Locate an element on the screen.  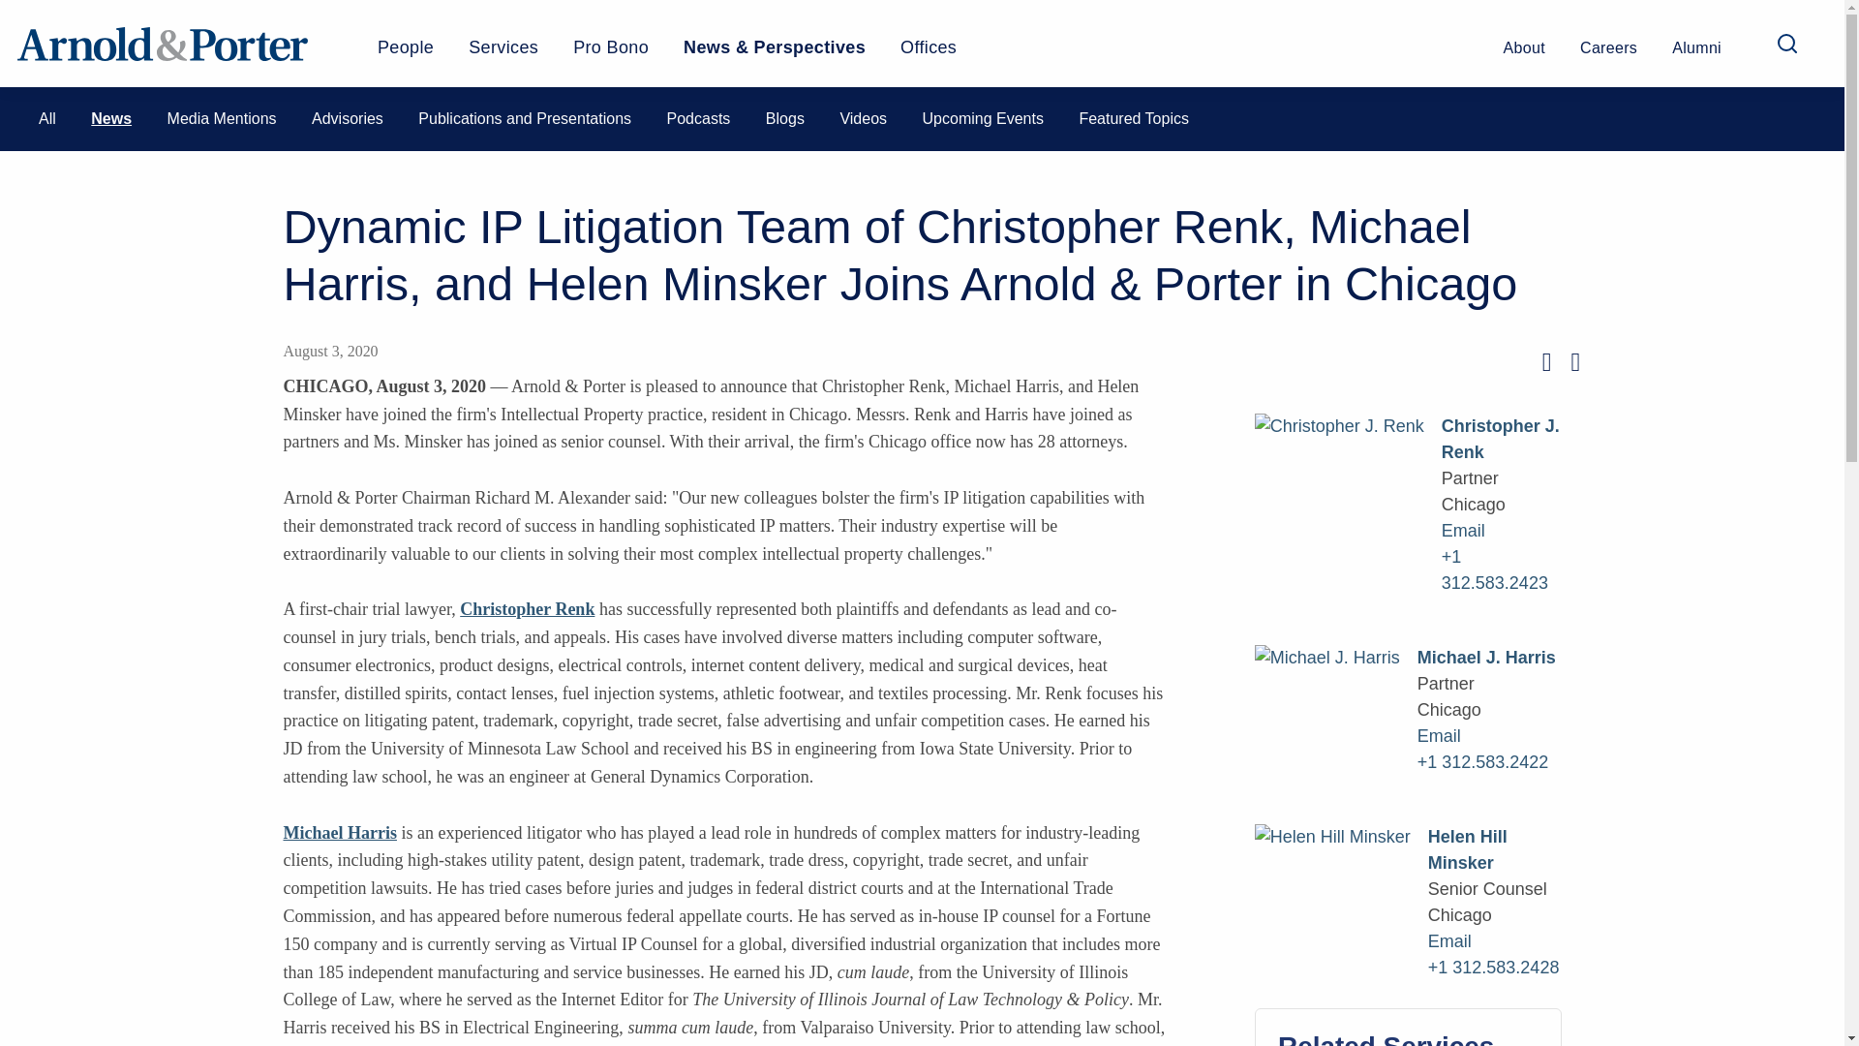
Advisories is located at coordinates (347, 118).